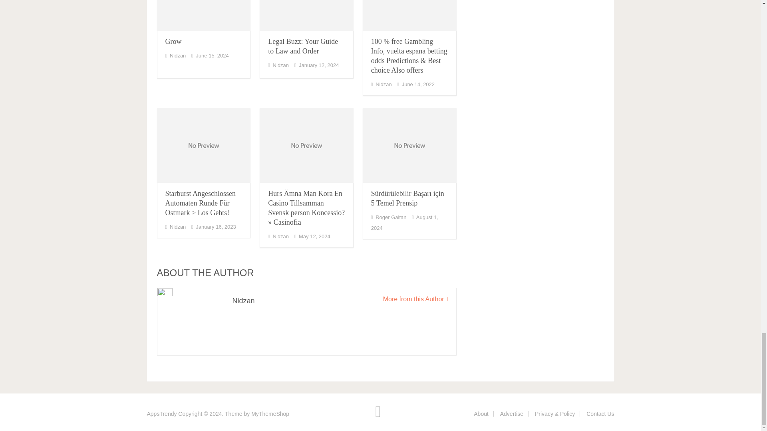 The width and height of the screenshot is (767, 431). Describe the element at coordinates (203, 15) in the screenshot. I see `Grow` at that location.